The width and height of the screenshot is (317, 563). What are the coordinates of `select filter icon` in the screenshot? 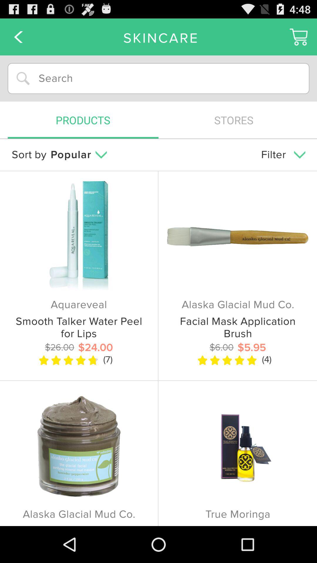 It's located at (283, 155).